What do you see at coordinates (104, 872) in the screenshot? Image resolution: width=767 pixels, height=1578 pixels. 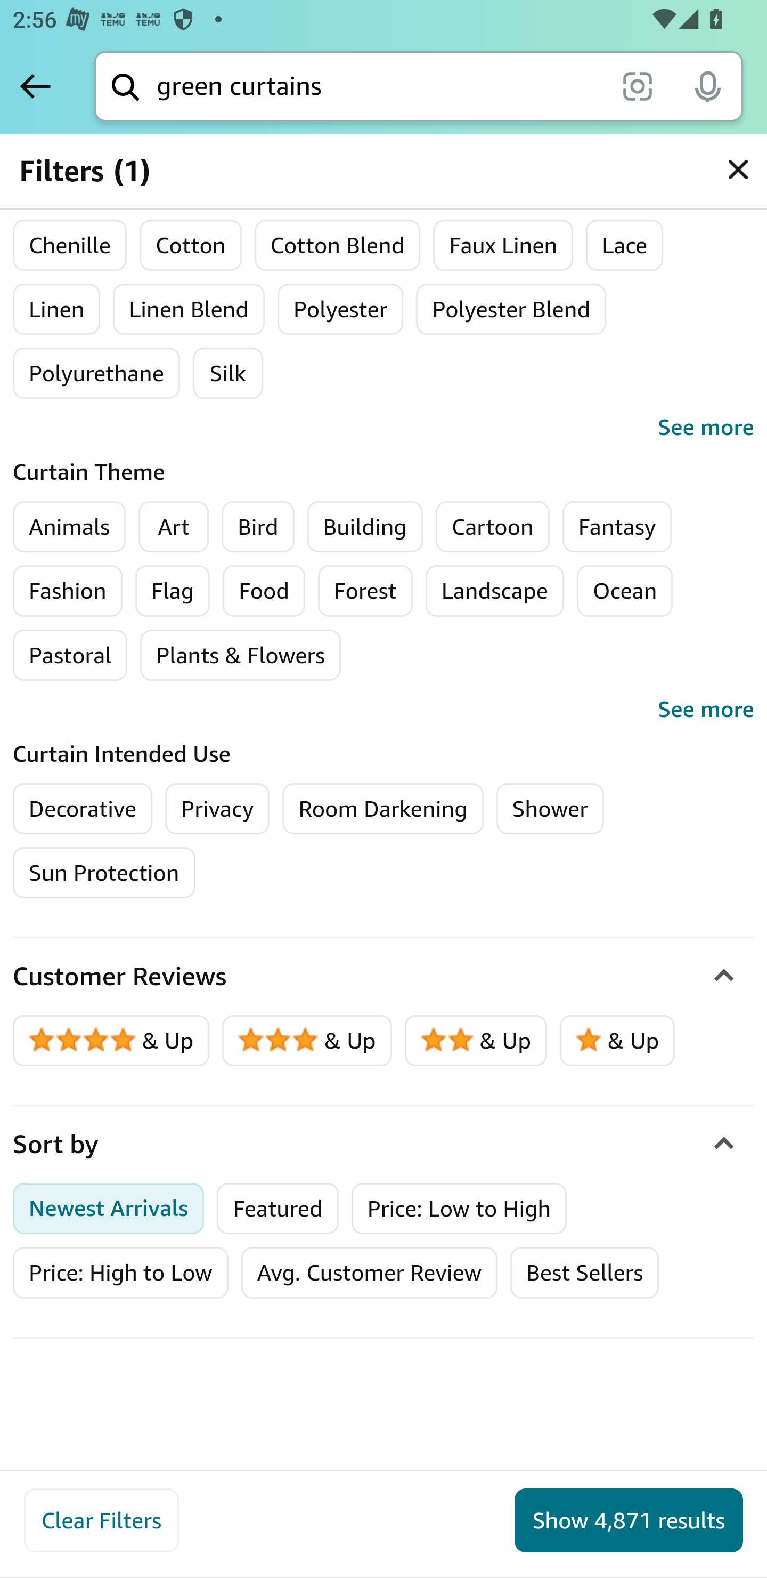 I see `Sun Protection` at bounding box center [104, 872].